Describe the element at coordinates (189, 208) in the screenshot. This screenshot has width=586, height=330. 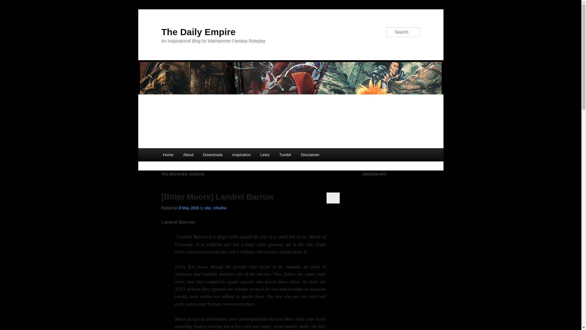
I see `8 May, 2015` at that location.